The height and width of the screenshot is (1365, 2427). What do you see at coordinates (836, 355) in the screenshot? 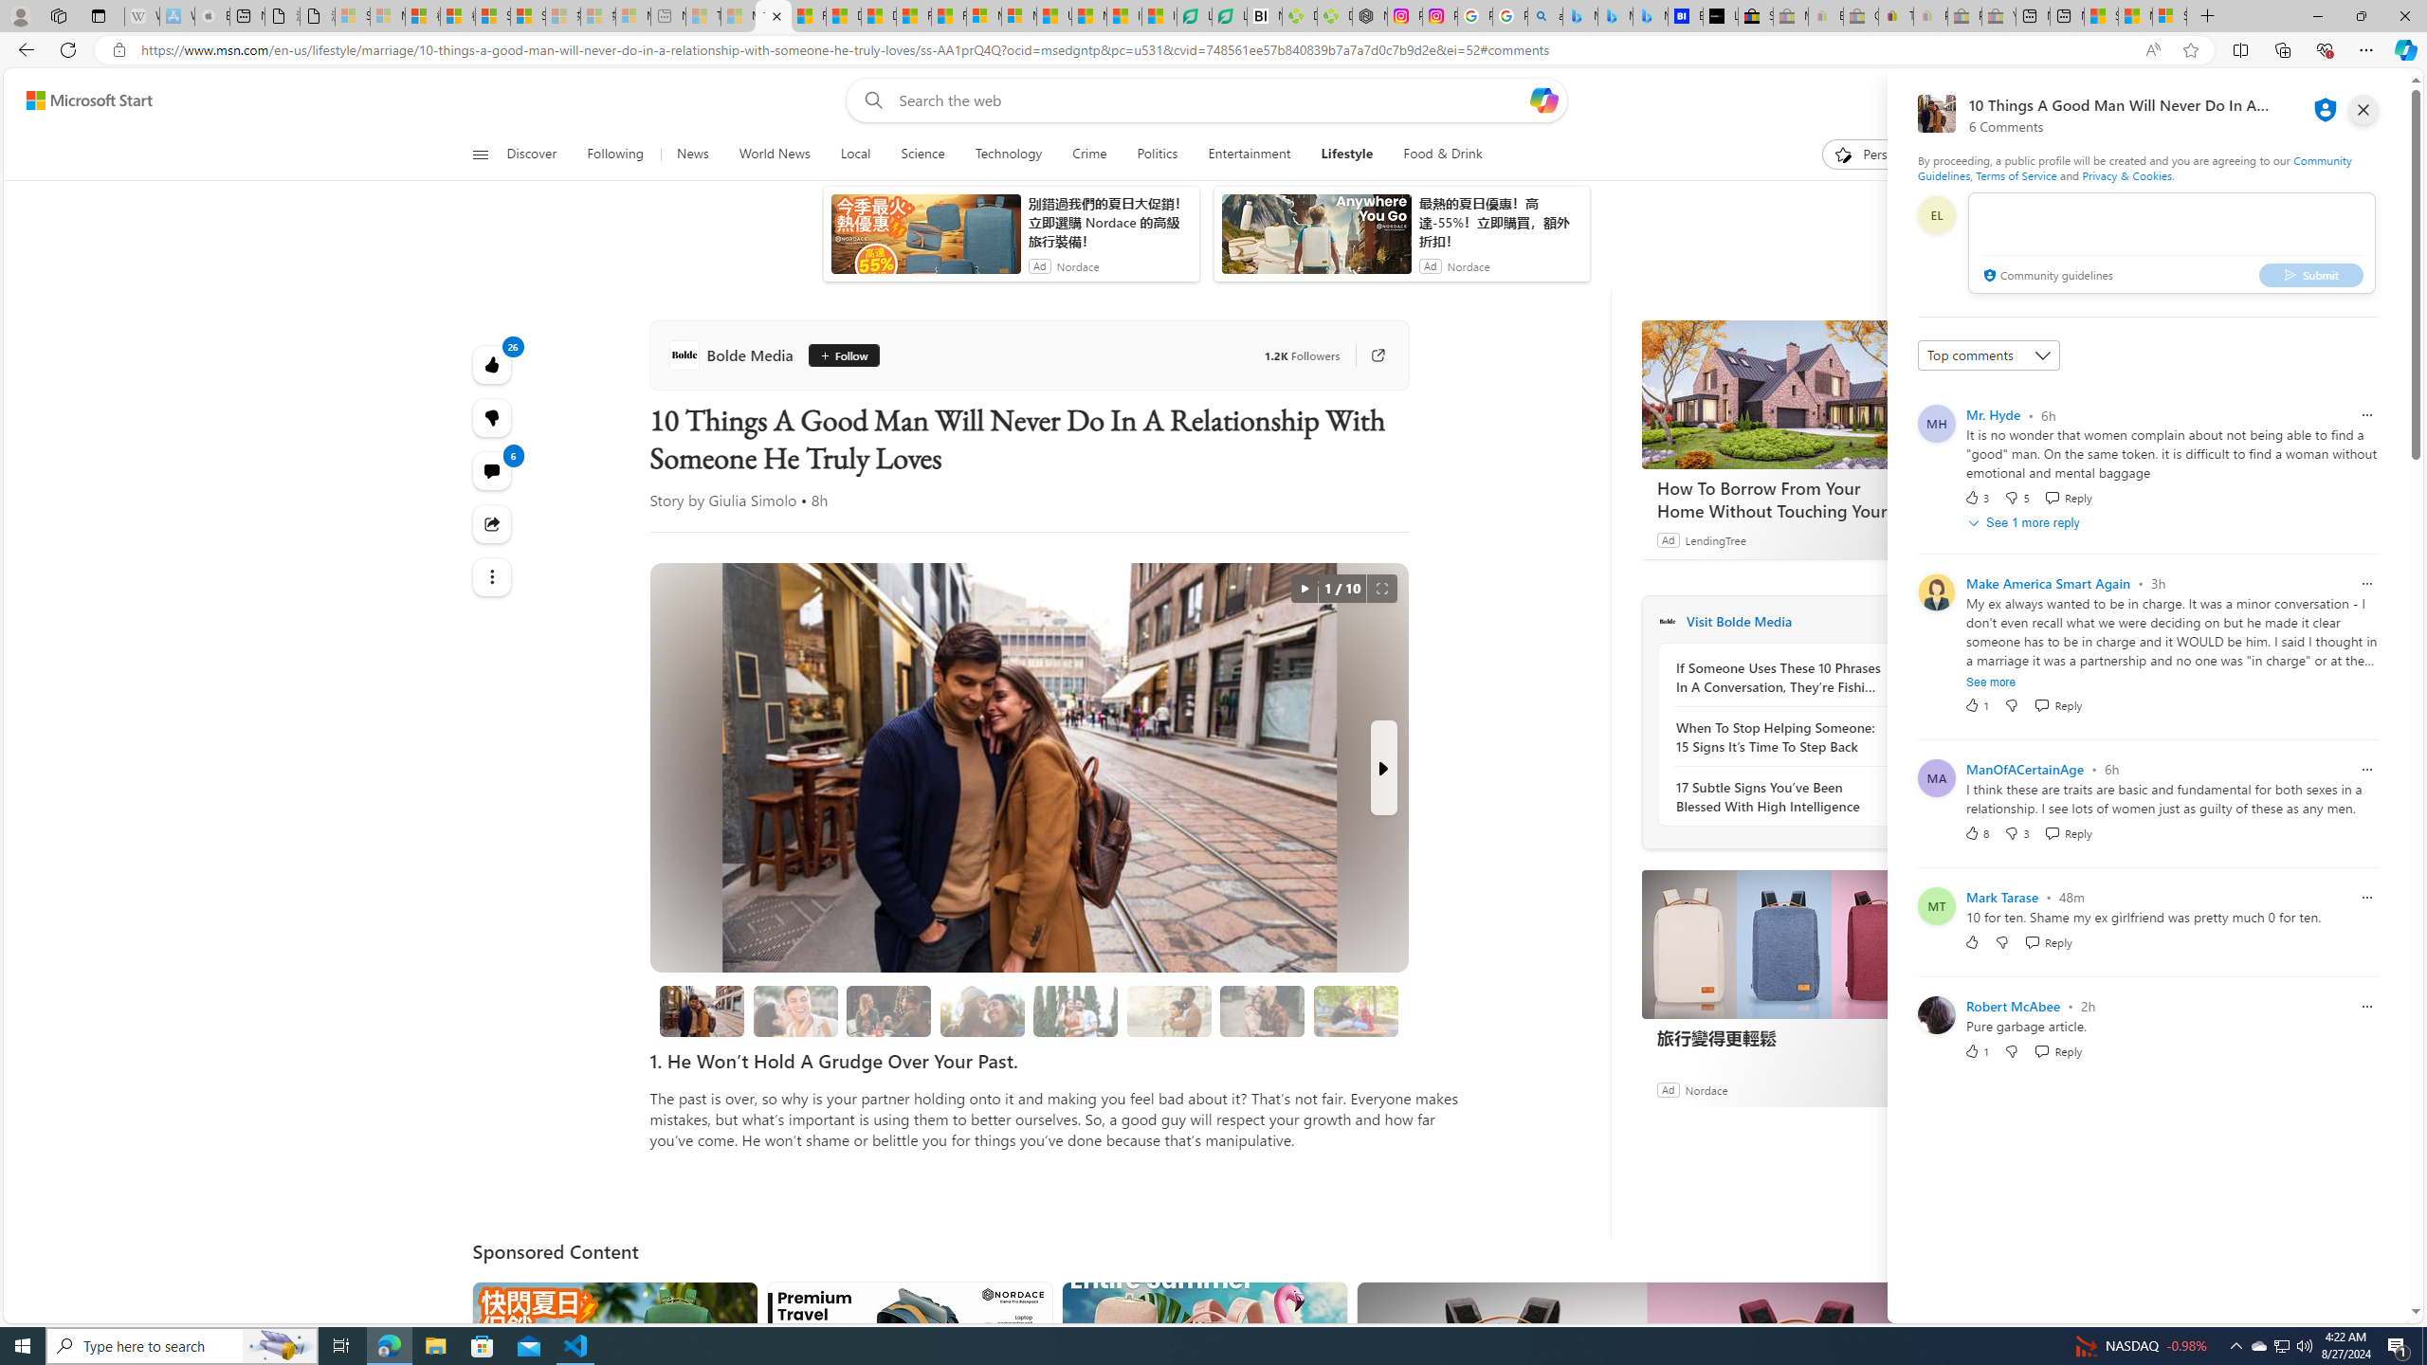
I see `Follow` at bounding box center [836, 355].